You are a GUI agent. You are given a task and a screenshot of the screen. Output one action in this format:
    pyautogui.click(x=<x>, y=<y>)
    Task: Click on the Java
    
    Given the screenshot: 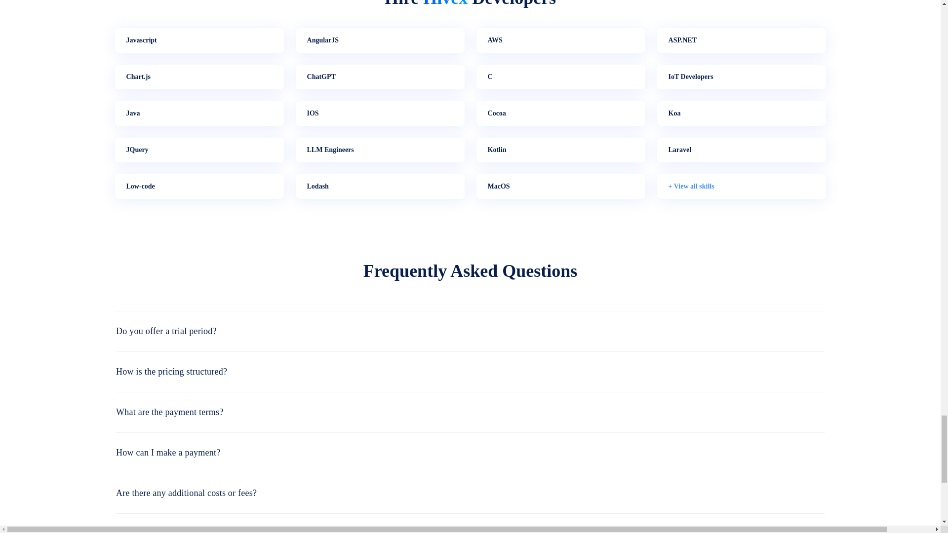 What is the action you would take?
    pyautogui.click(x=199, y=114)
    